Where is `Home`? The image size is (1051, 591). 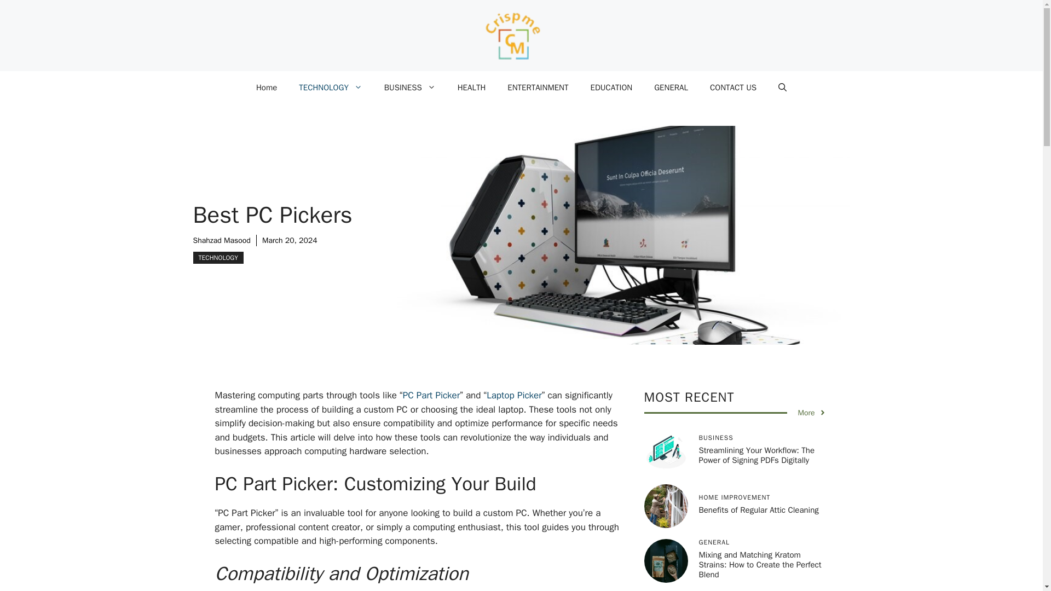
Home is located at coordinates (266, 88).